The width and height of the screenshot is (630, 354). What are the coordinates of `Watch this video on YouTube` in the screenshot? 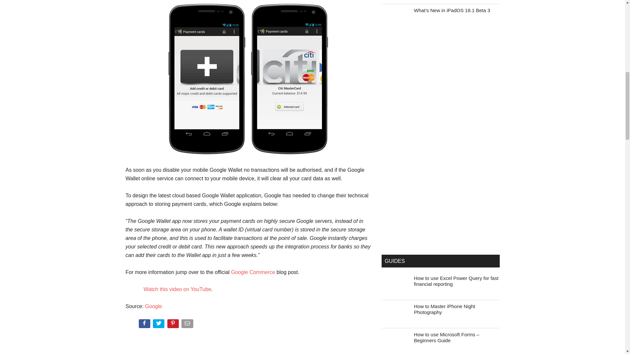 It's located at (177, 289).